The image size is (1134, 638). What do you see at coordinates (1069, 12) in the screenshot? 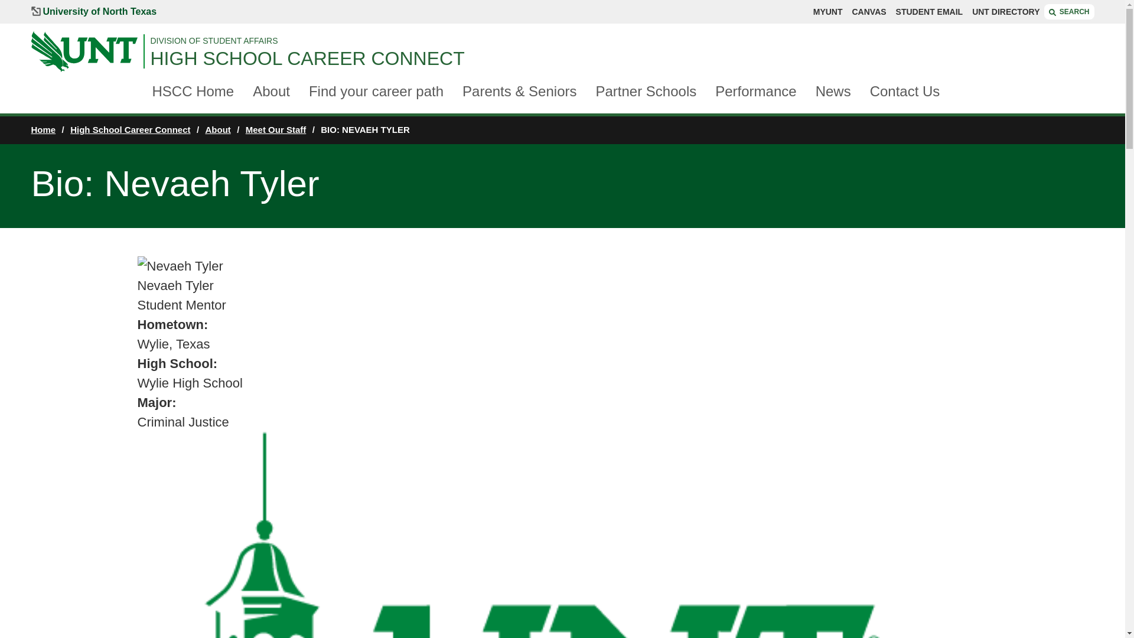
I see `SEARCH` at bounding box center [1069, 12].